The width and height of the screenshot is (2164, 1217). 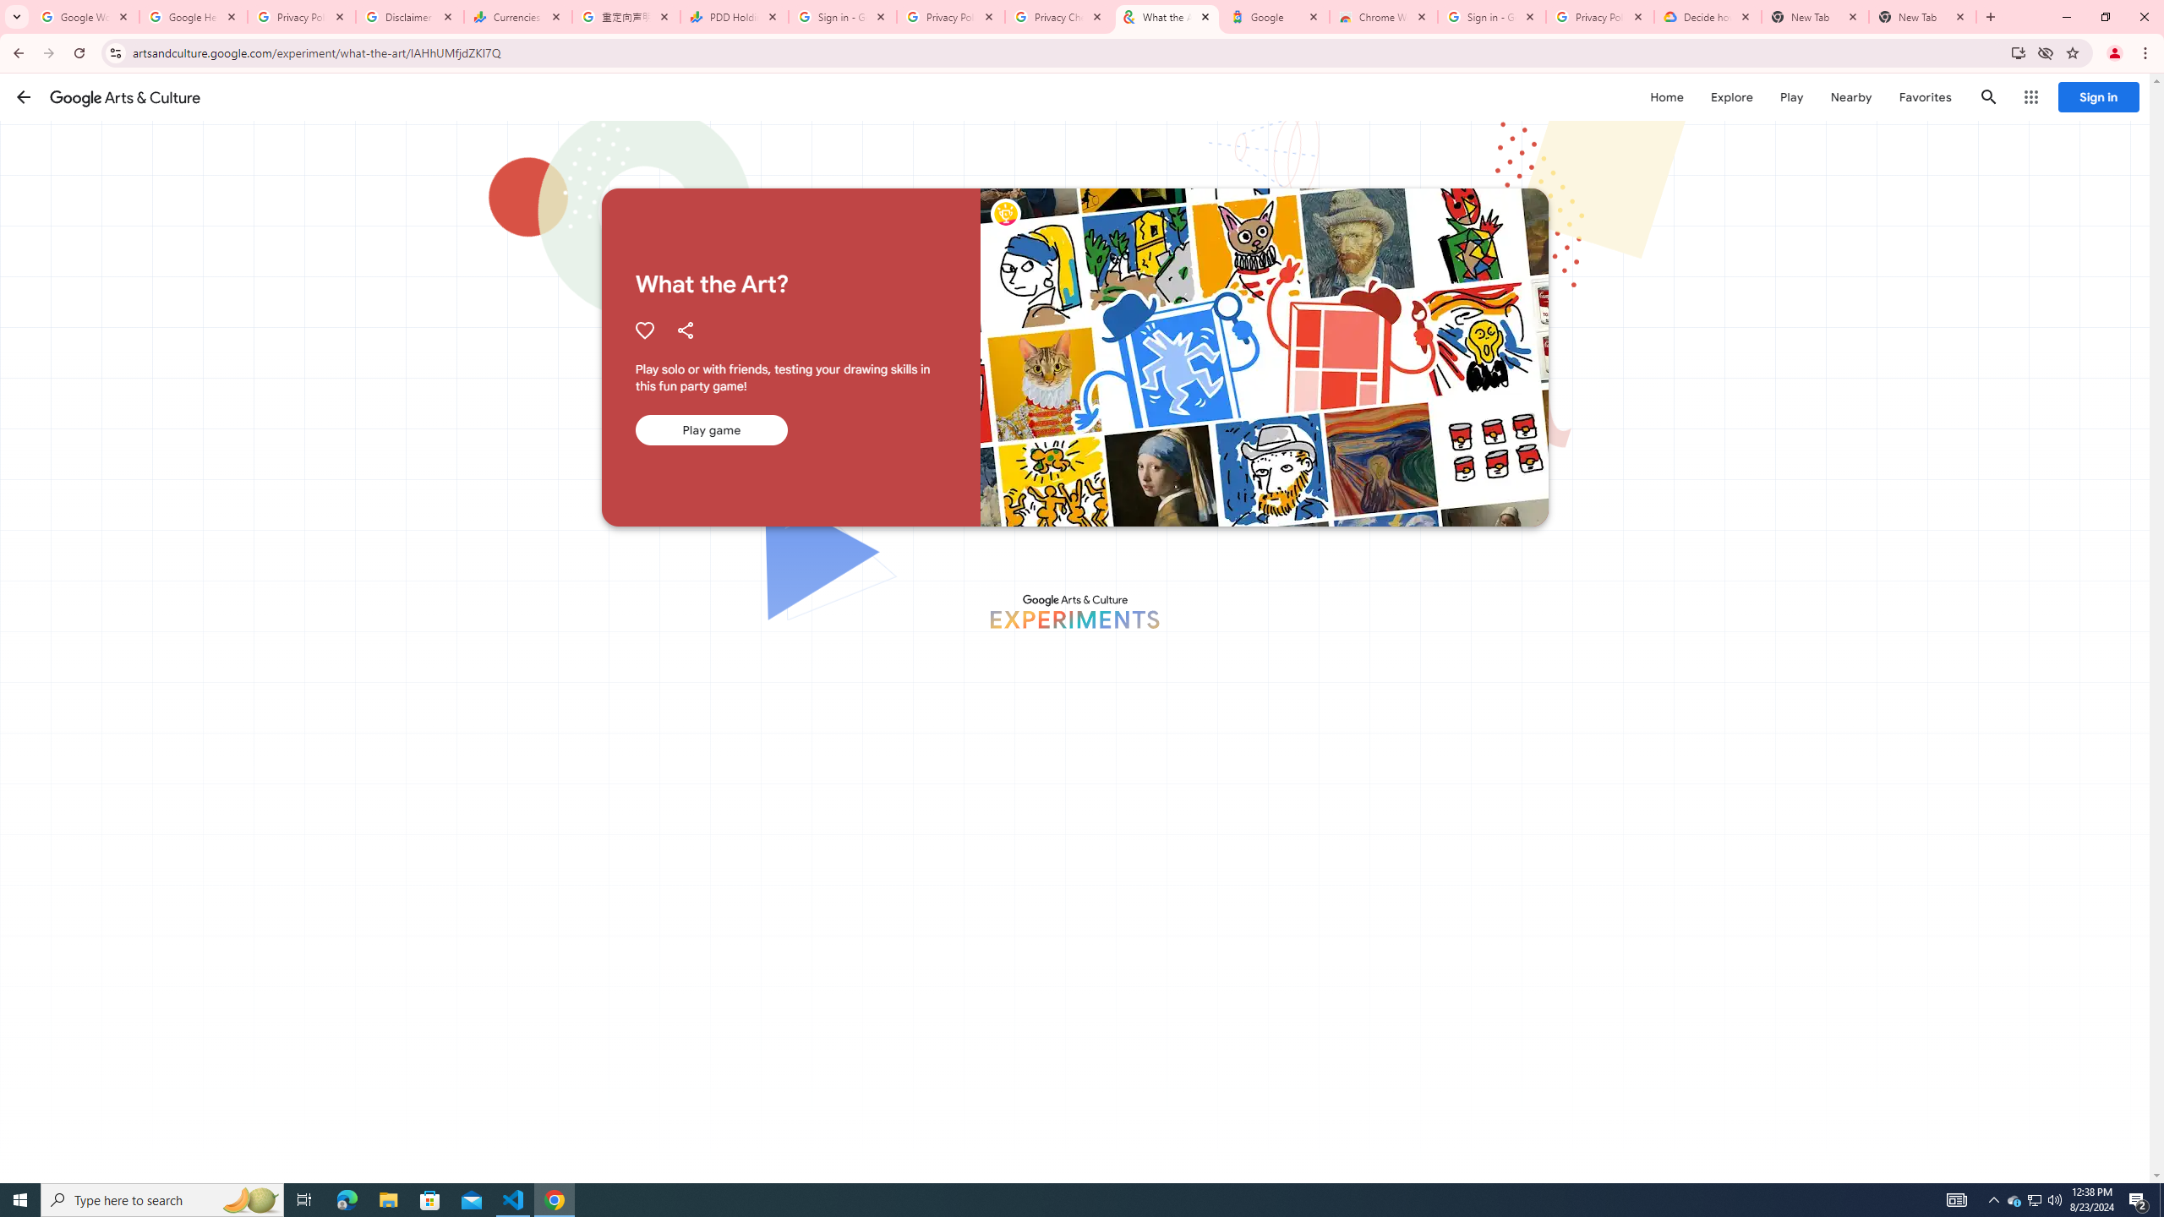 I want to click on Explore, so click(x=1731, y=96).